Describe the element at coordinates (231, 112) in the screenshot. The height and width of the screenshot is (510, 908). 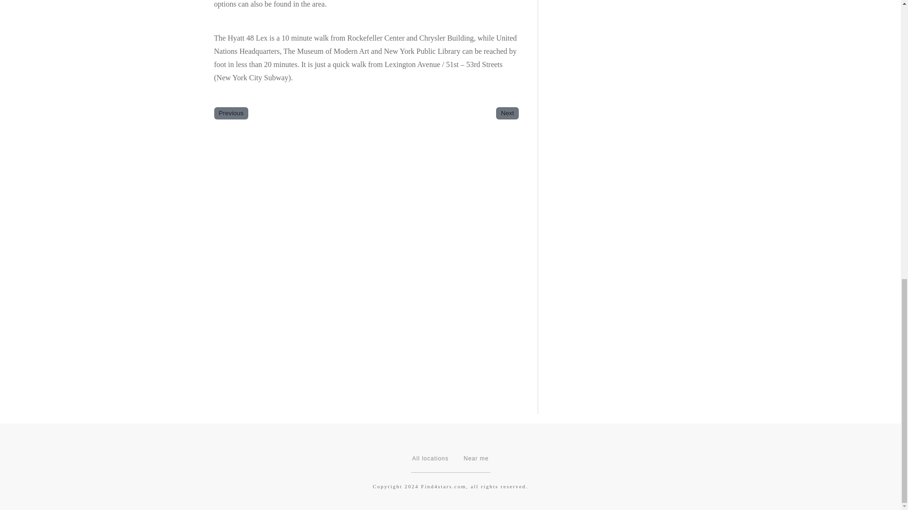
I see `Previous` at that location.